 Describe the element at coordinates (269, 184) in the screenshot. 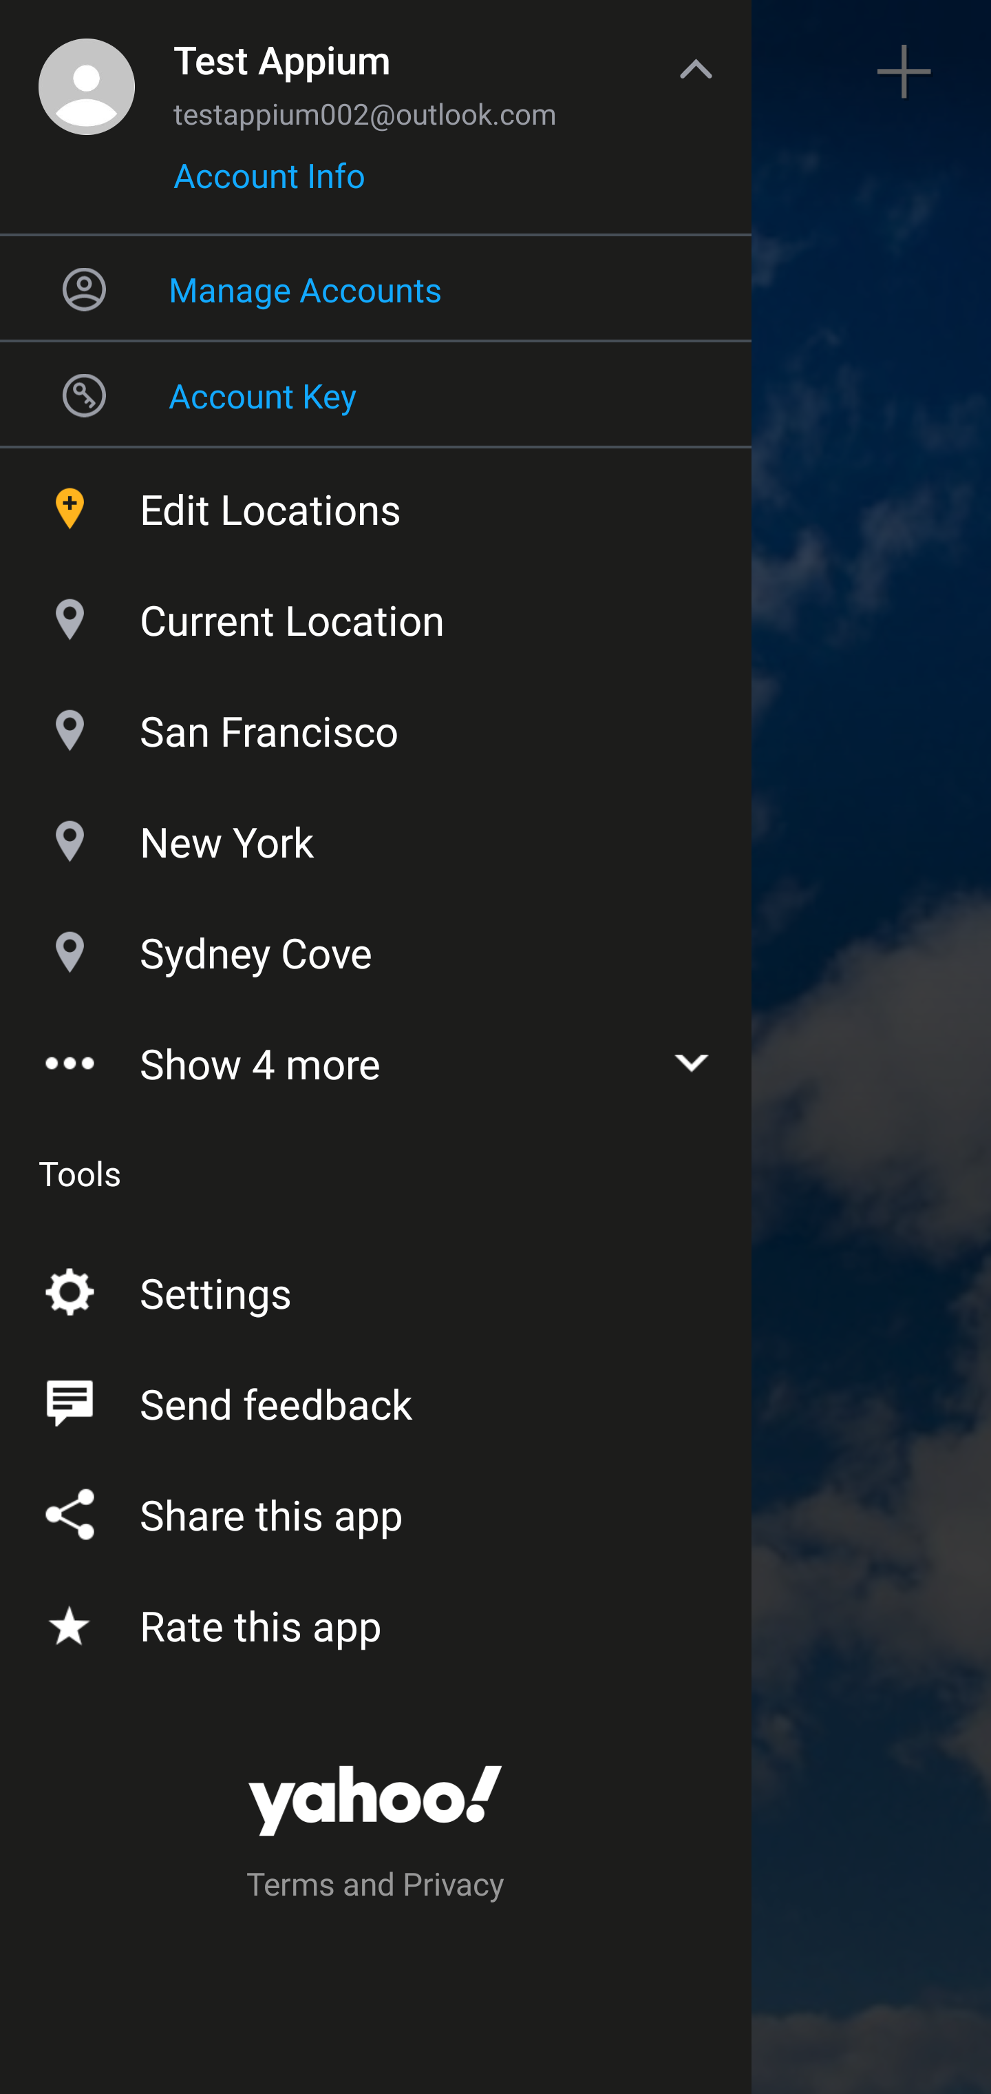

I see `Account Info` at that location.